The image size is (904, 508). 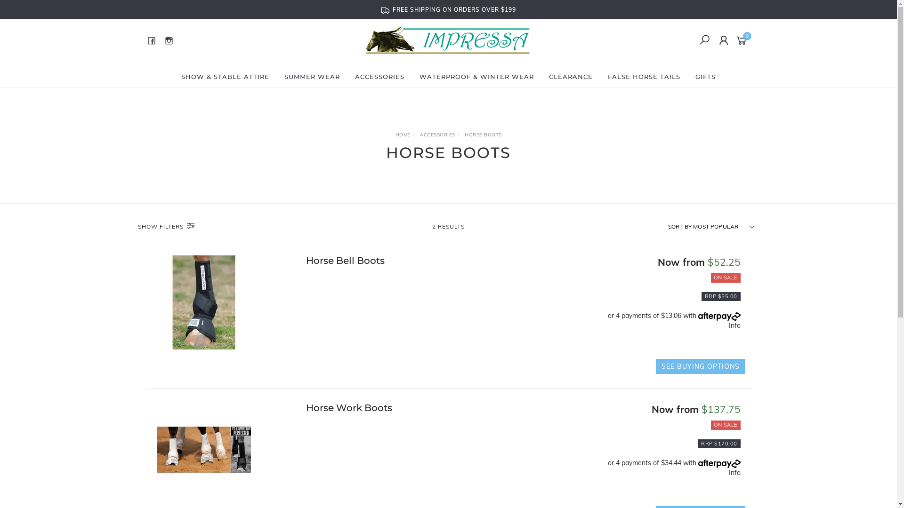 What do you see at coordinates (438, 135) in the screenshot?
I see `ACCESSORIES` at bounding box center [438, 135].